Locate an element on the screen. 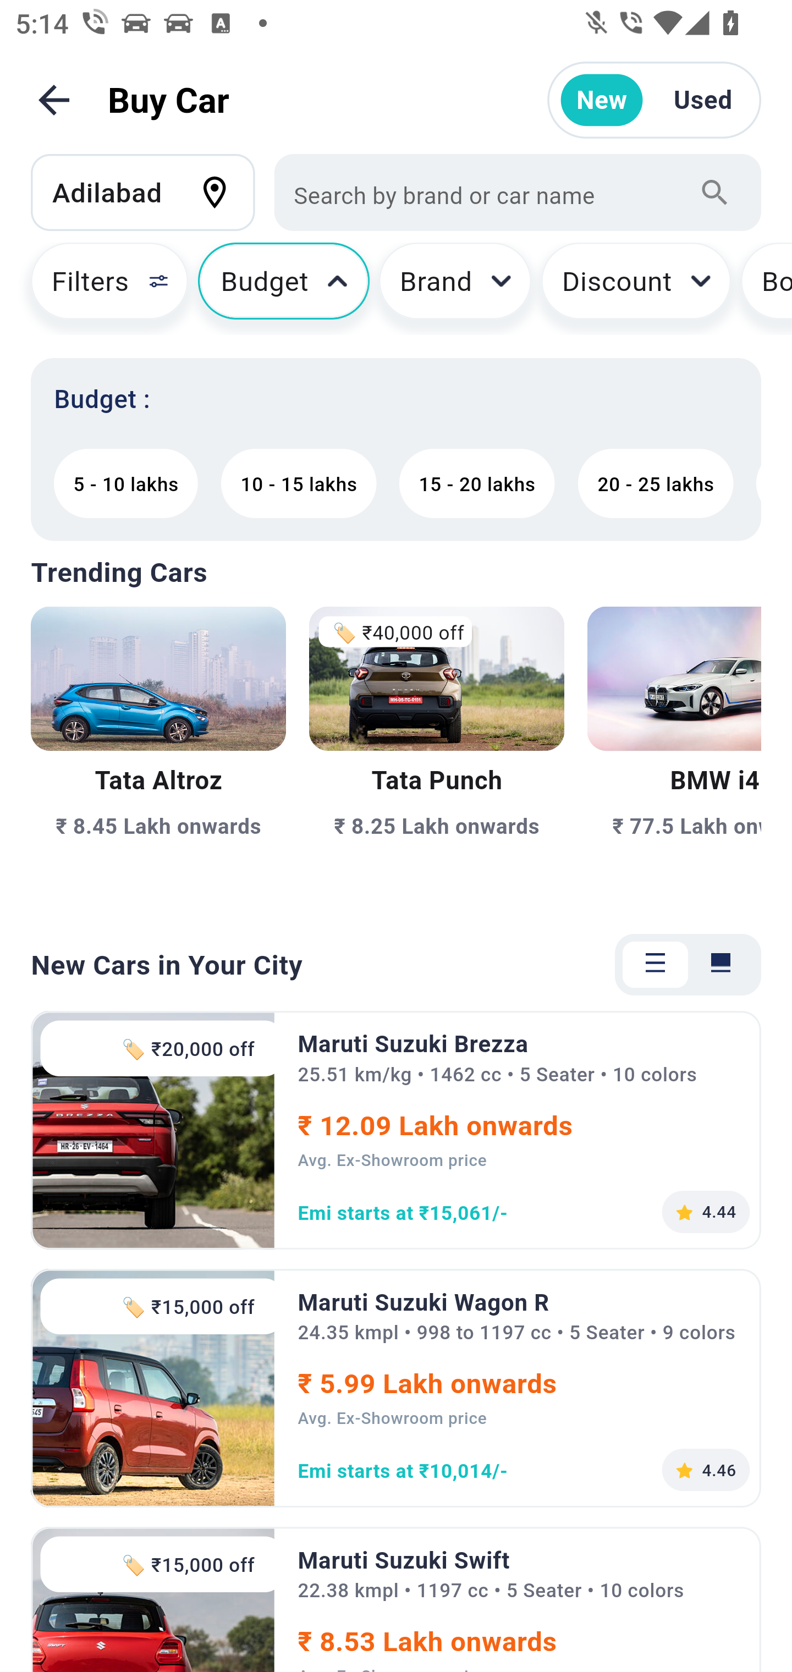  20 - 25 lakhs is located at coordinates (656, 483).